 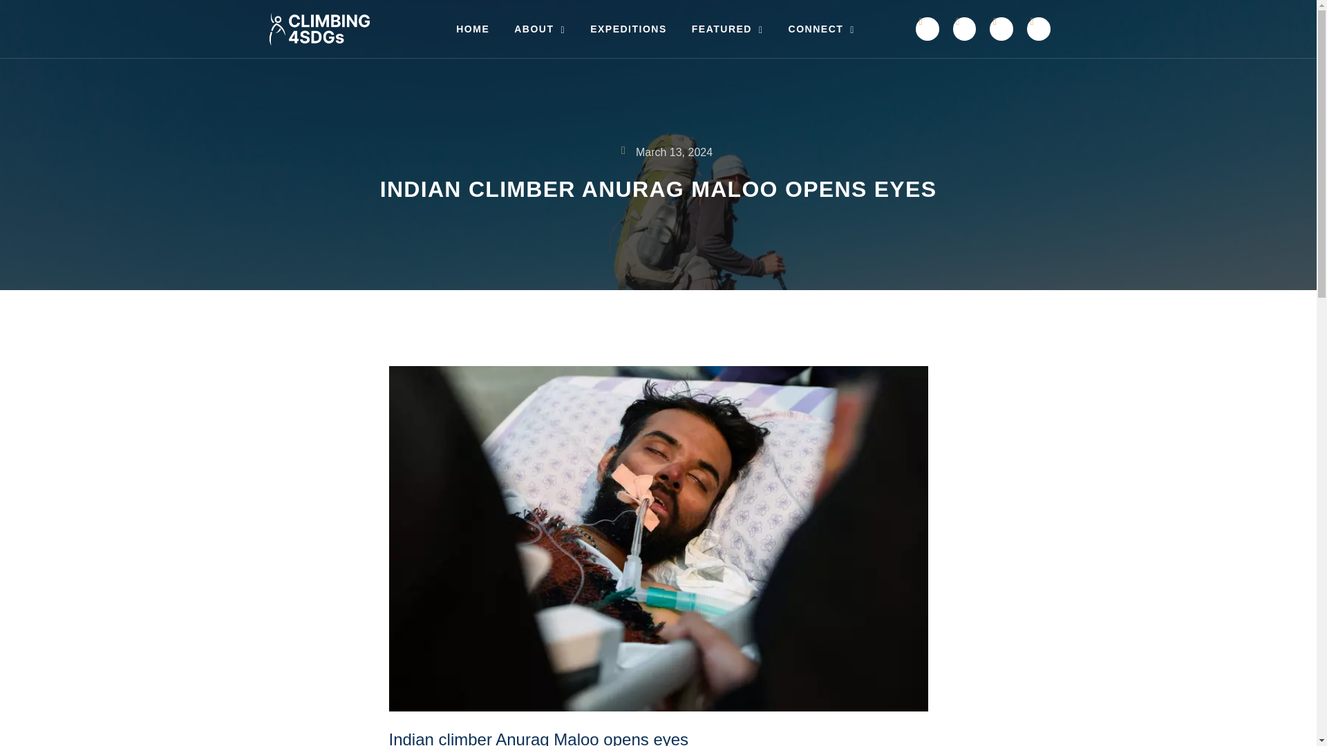 What do you see at coordinates (539, 29) in the screenshot?
I see `ABOUT` at bounding box center [539, 29].